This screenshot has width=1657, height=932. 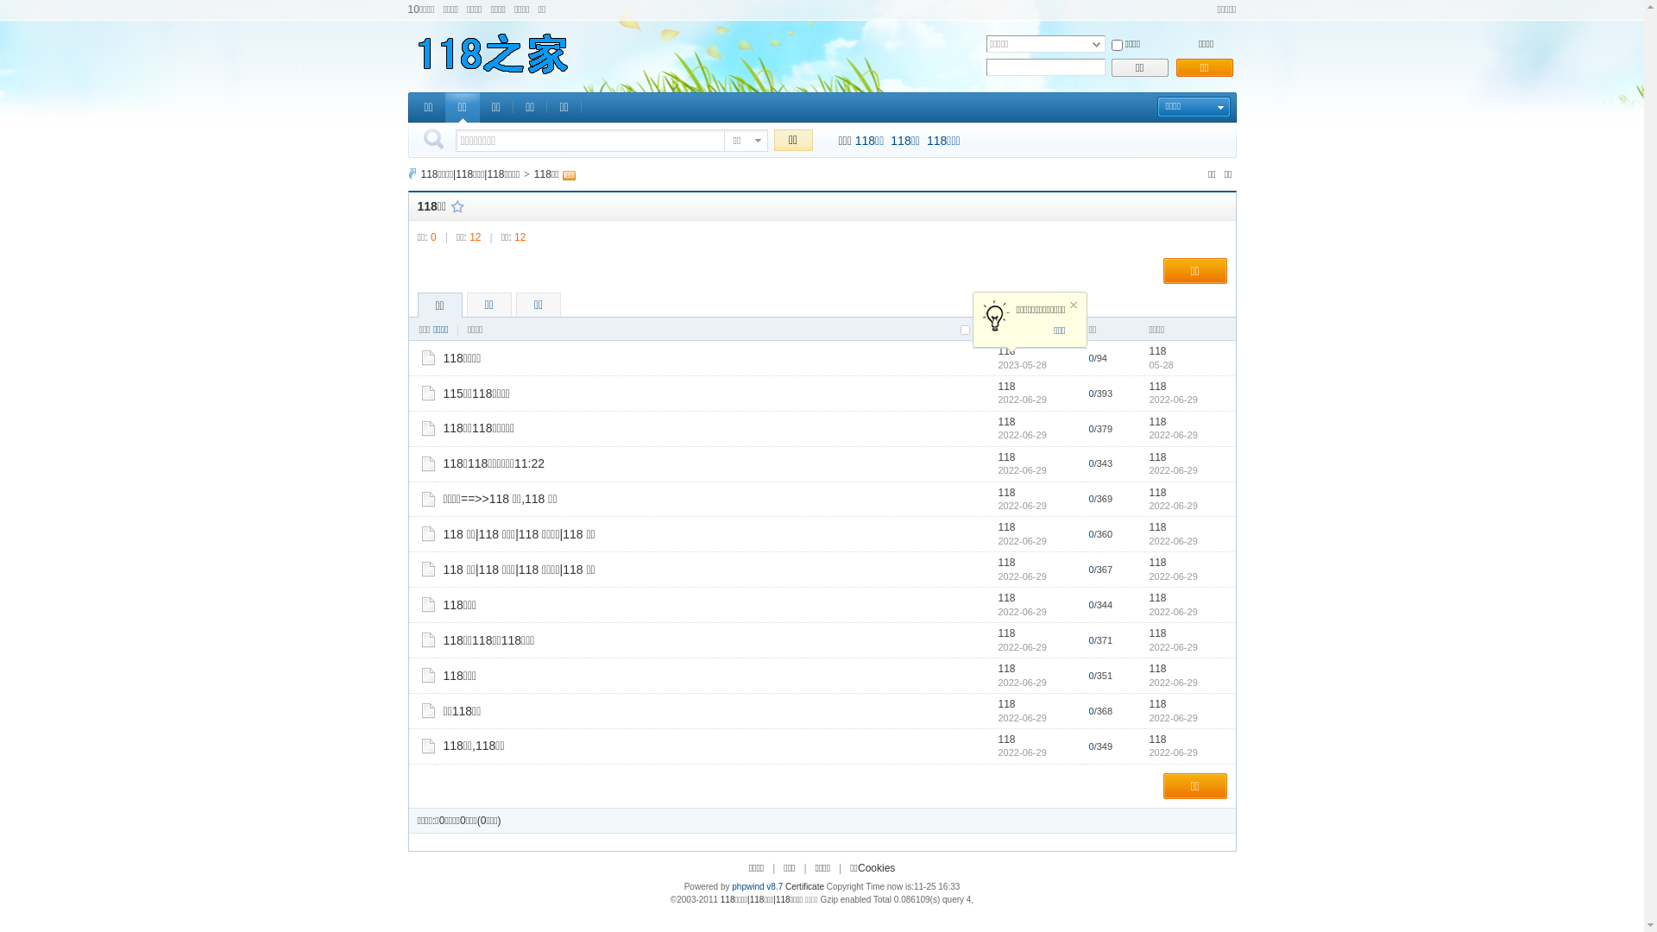 What do you see at coordinates (1158, 633) in the screenshot?
I see `118` at bounding box center [1158, 633].